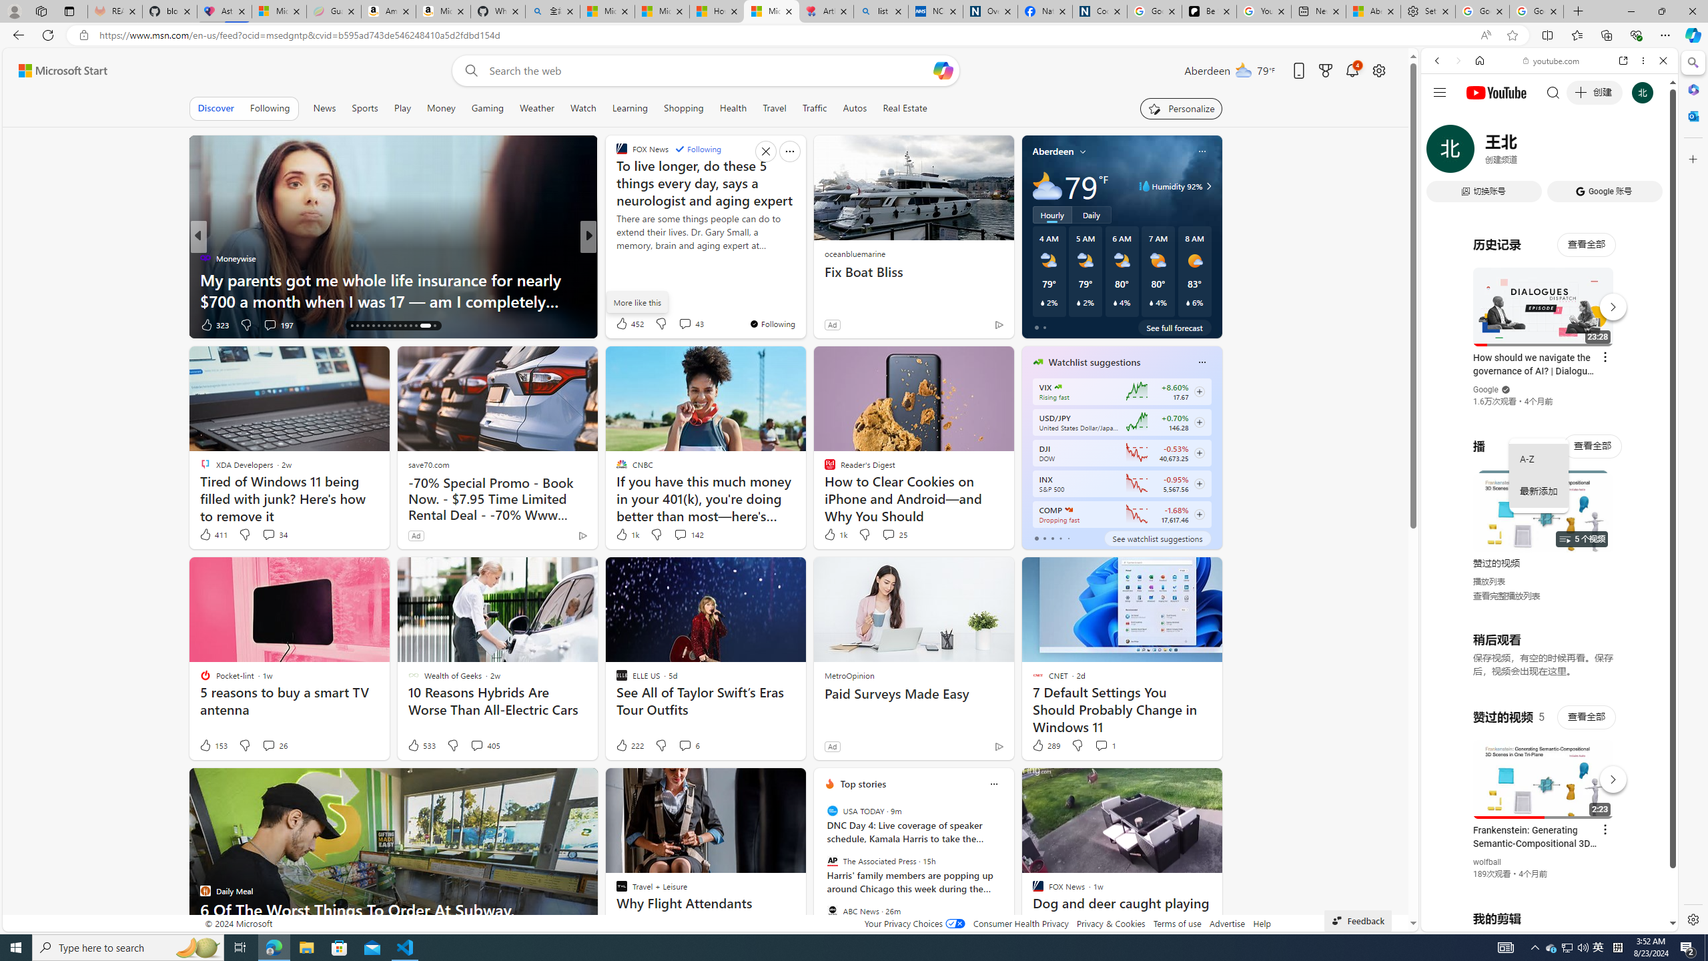 This screenshot has height=961, width=1708. I want to click on wolfball, so click(1487, 862).